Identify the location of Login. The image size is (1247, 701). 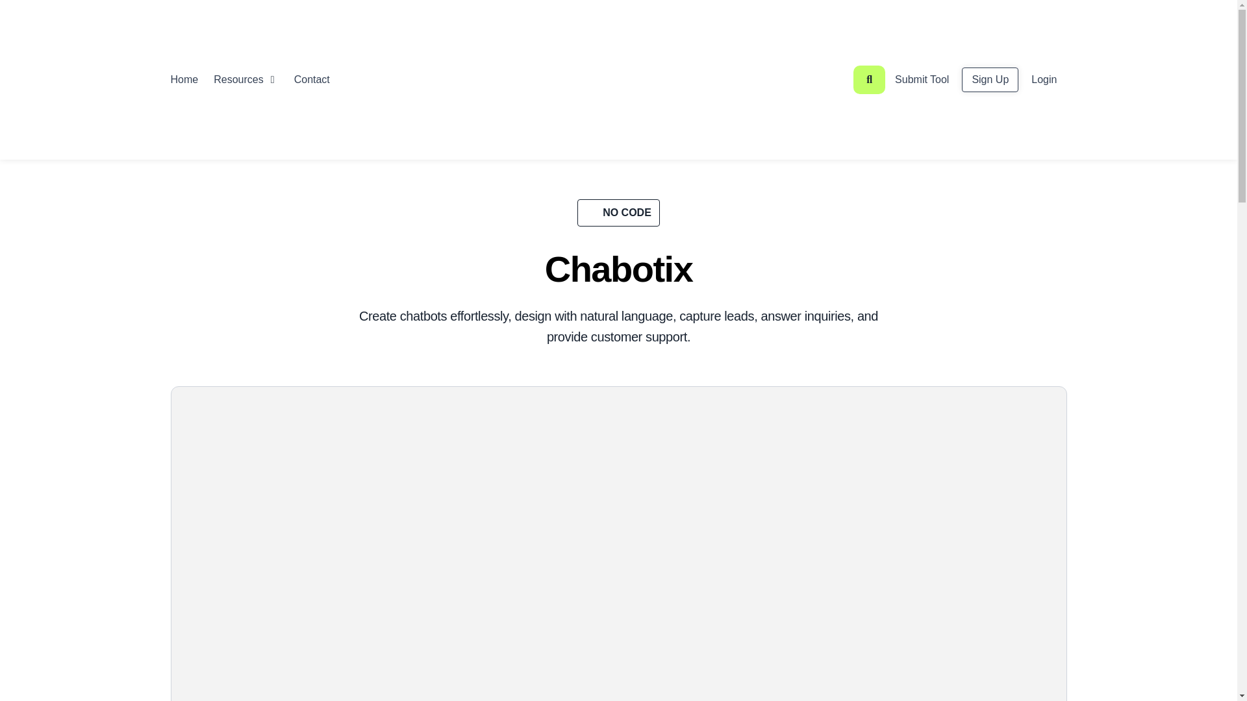
(1044, 79).